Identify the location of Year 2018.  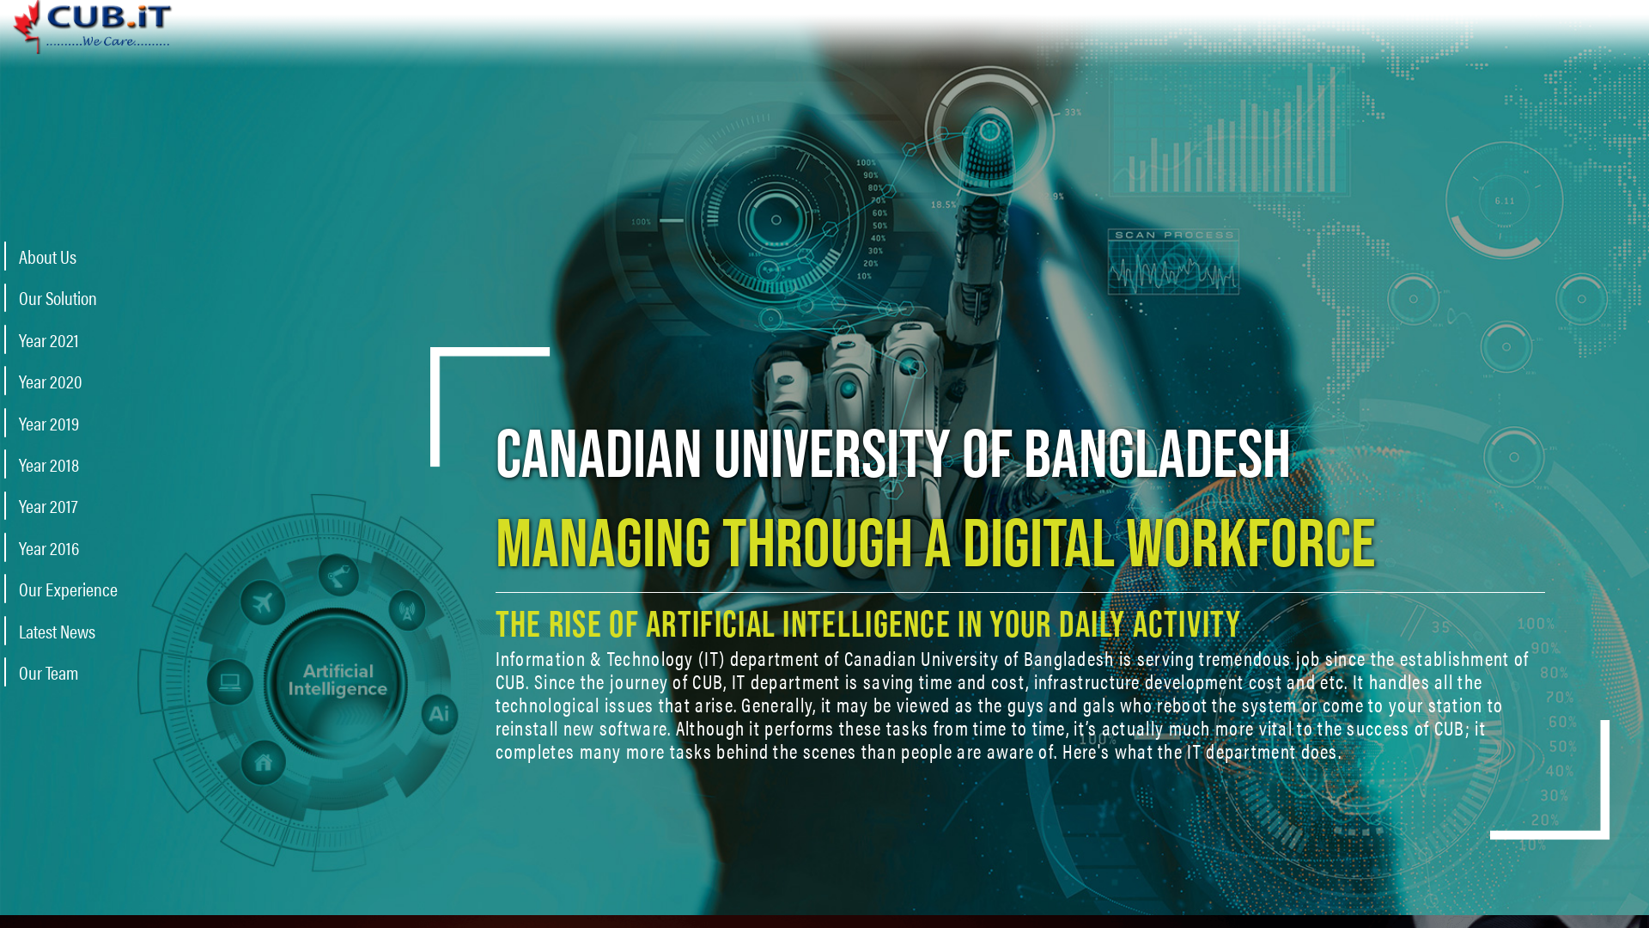
(65, 464).